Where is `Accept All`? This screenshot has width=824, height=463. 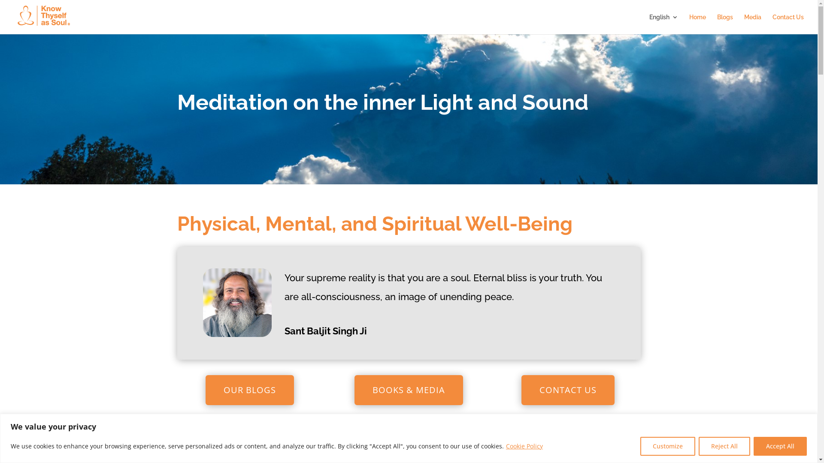
Accept All is located at coordinates (780, 446).